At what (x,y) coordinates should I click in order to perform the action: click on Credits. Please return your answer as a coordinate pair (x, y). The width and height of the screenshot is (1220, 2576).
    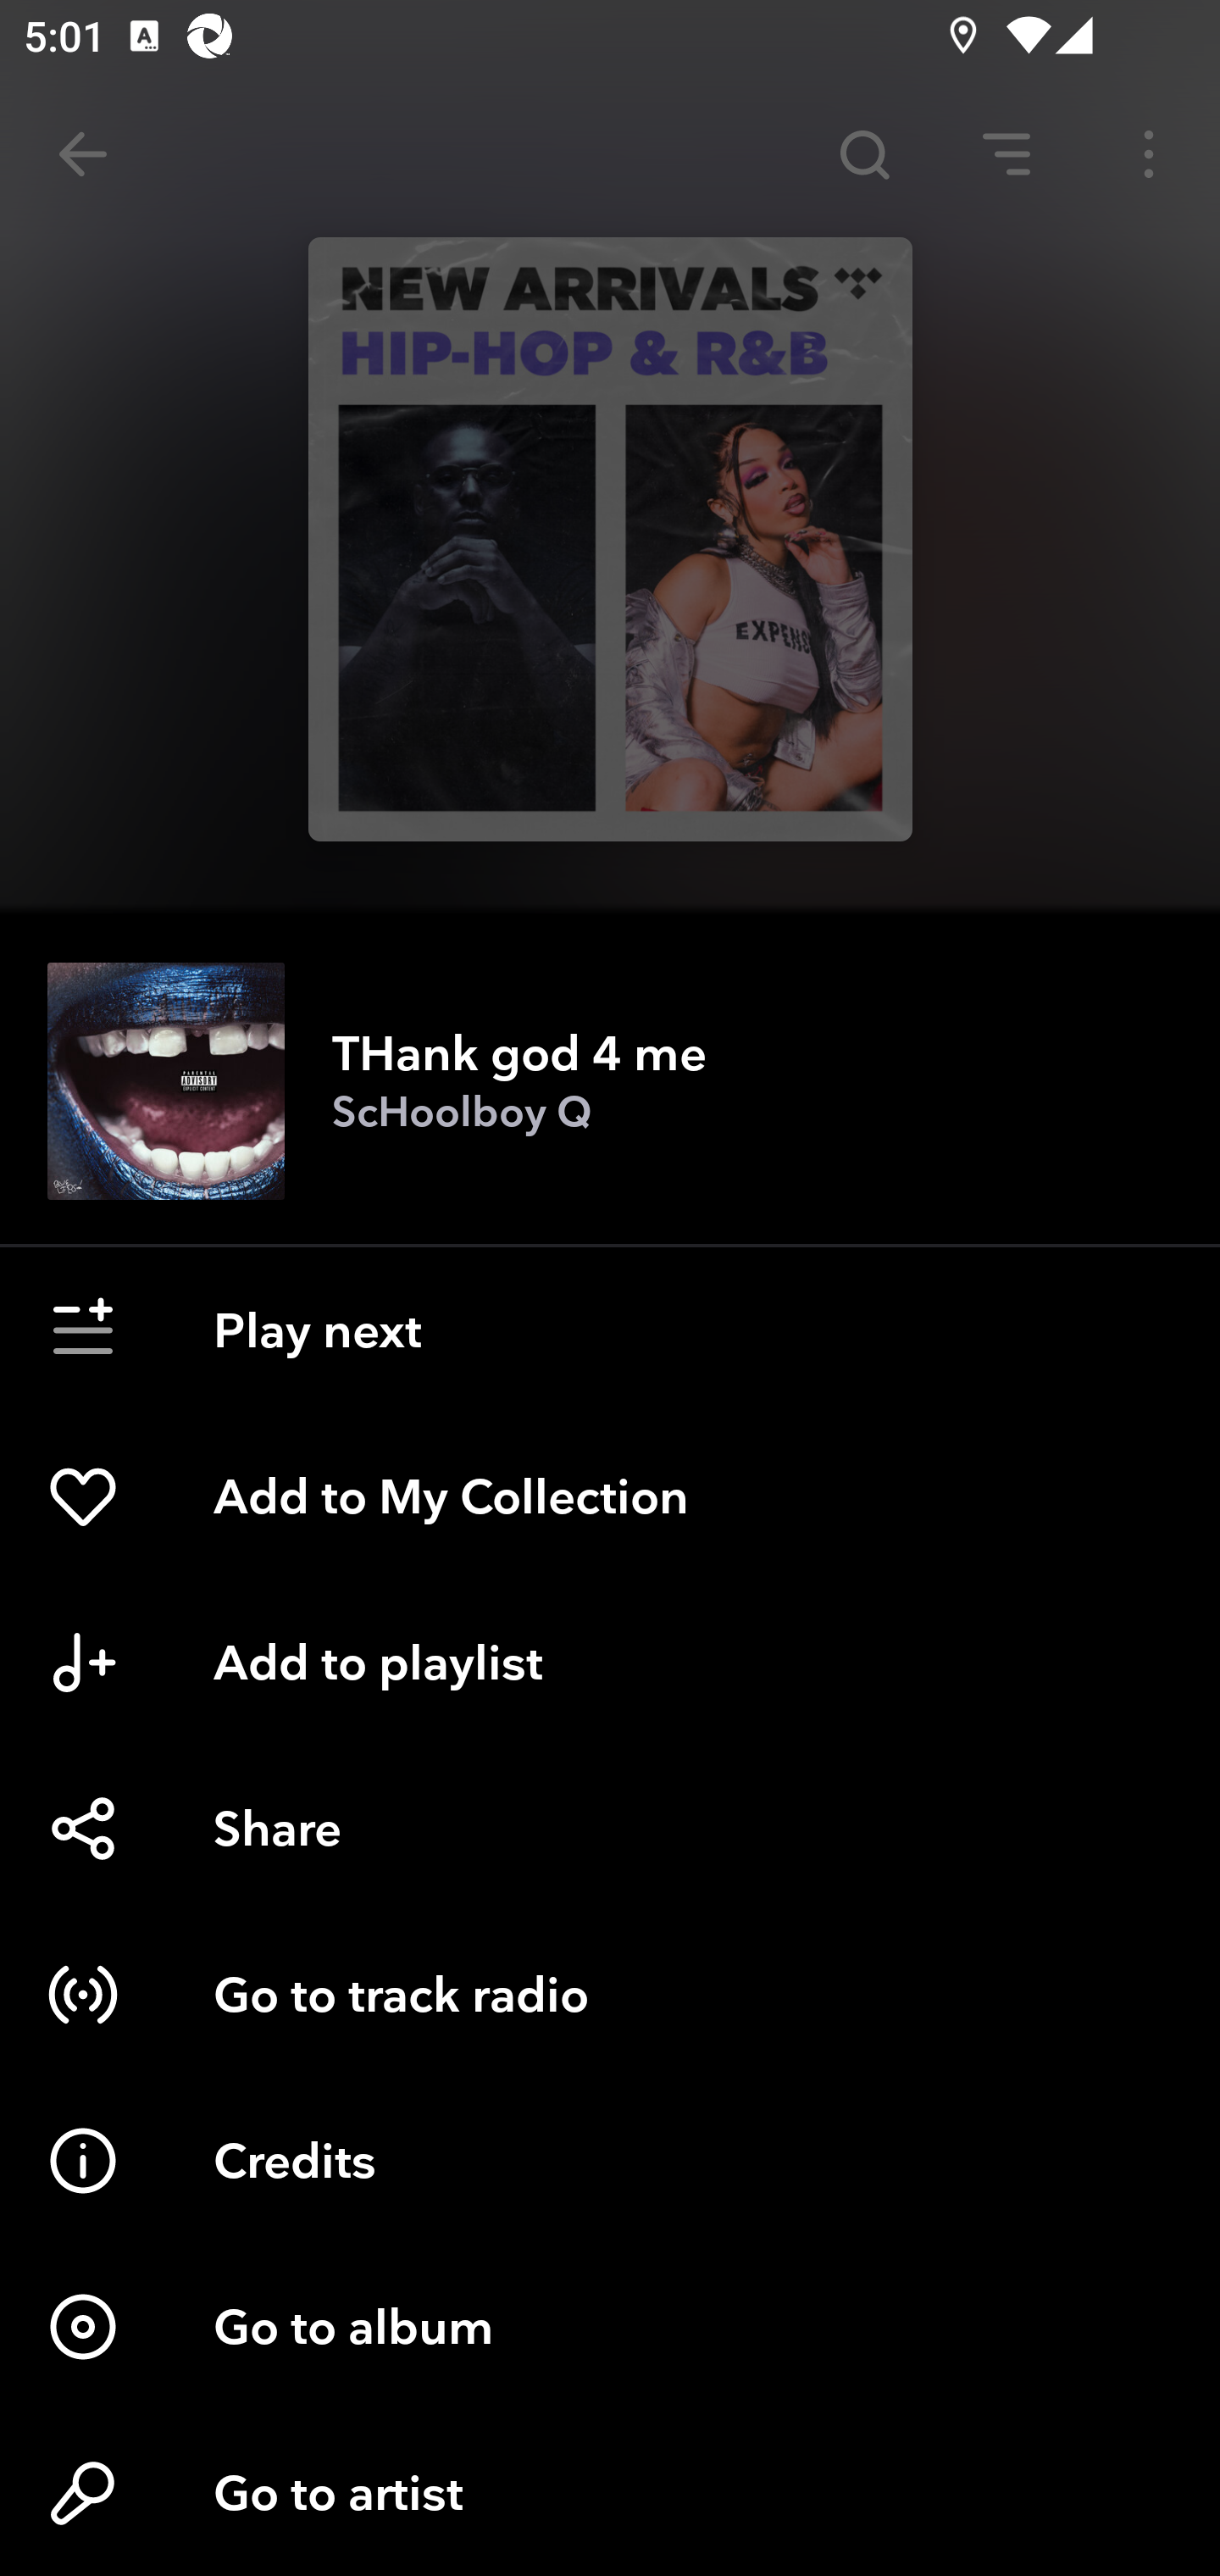
    Looking at the image, I should click on (610, 2161).